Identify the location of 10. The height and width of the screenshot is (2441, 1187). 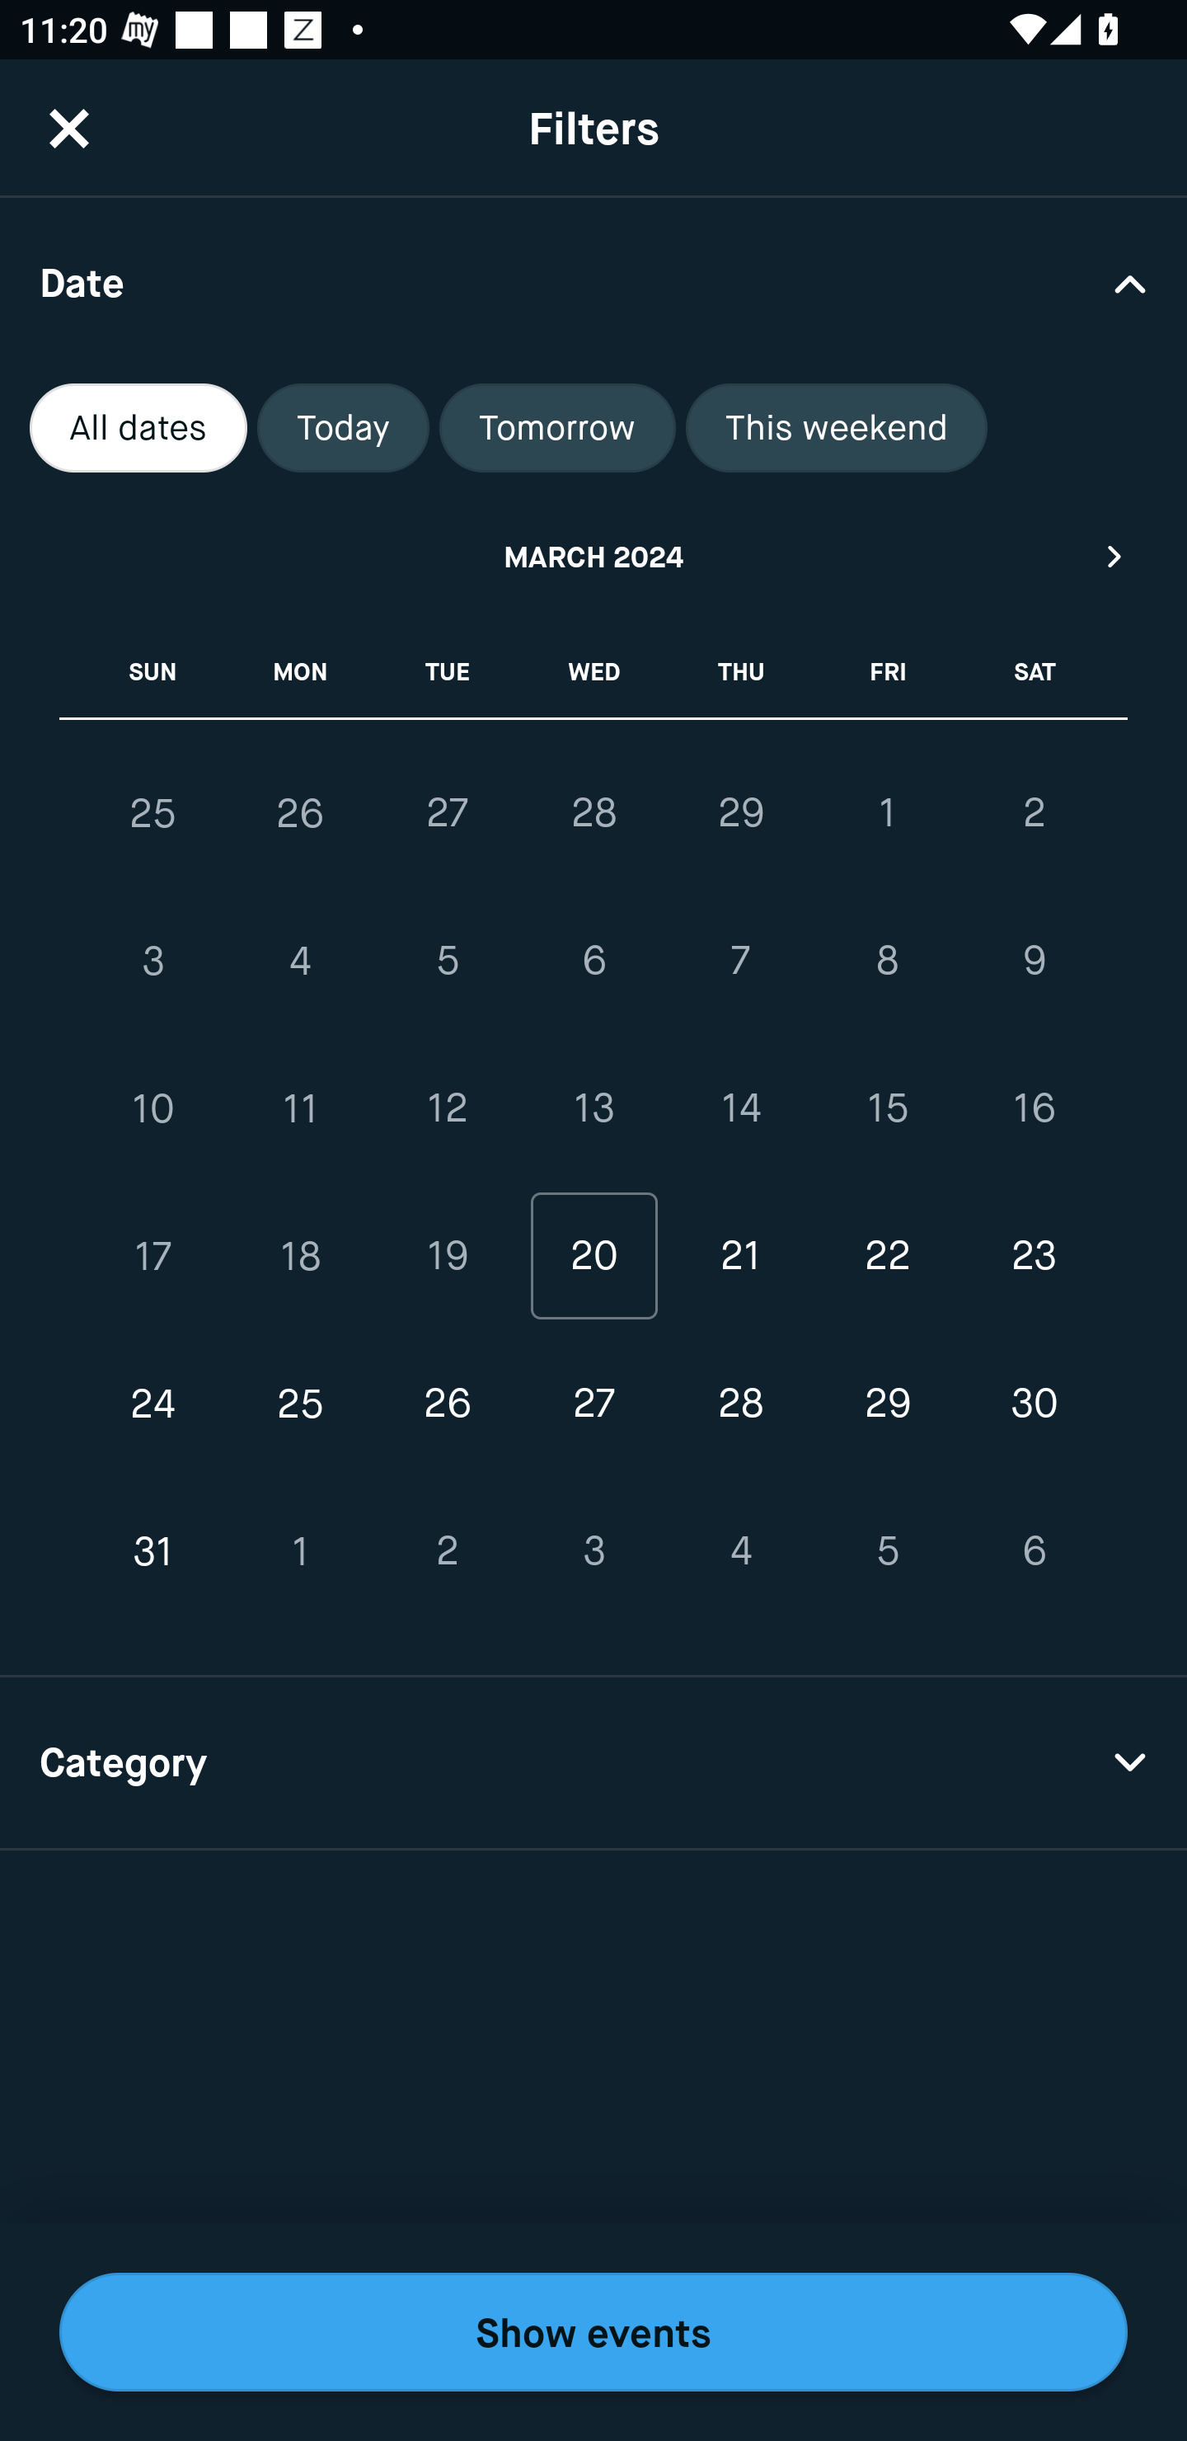
(153, 1108).